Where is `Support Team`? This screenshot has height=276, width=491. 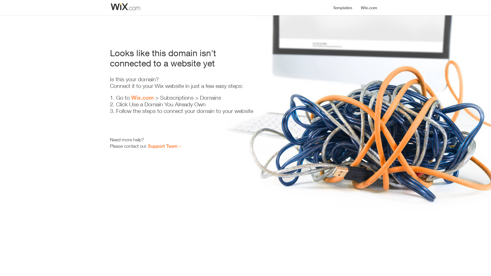 Support Team is located at coordinates (163, 146).